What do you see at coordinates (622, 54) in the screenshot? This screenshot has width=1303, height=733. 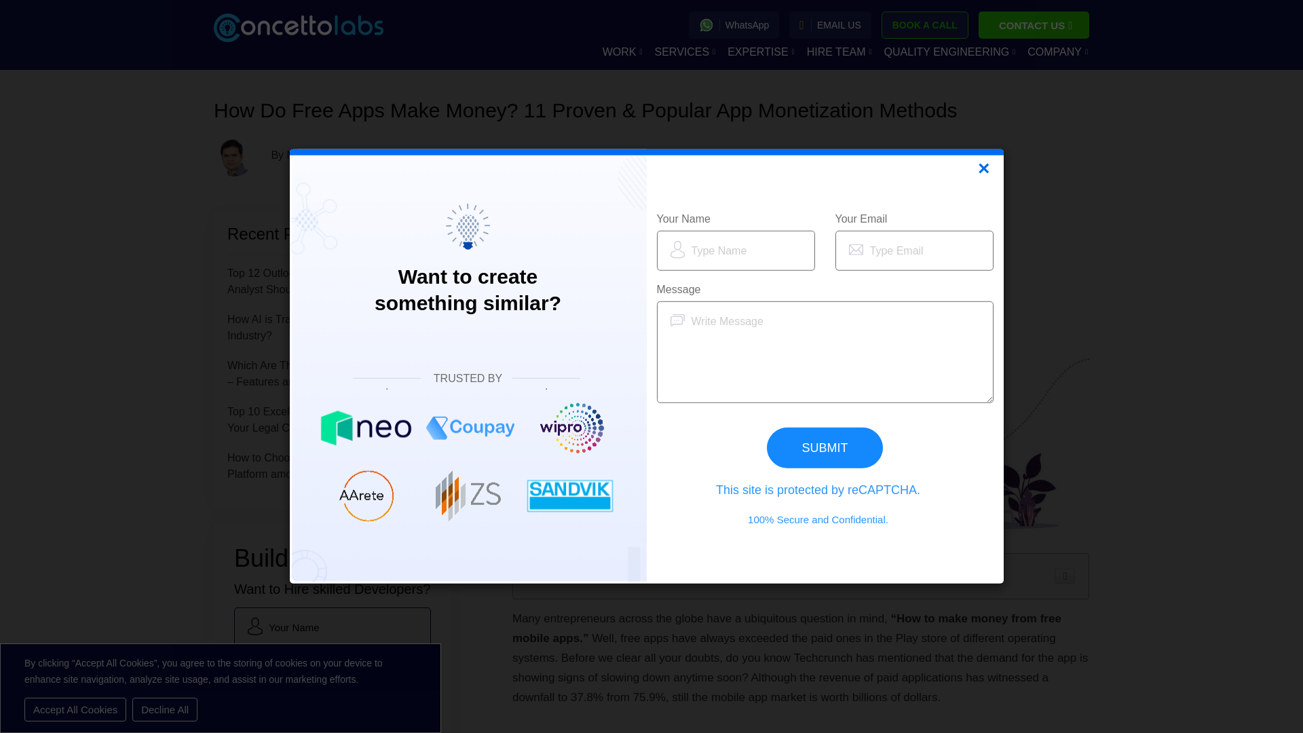 I see `WORK` at bounding box center [622, 54].